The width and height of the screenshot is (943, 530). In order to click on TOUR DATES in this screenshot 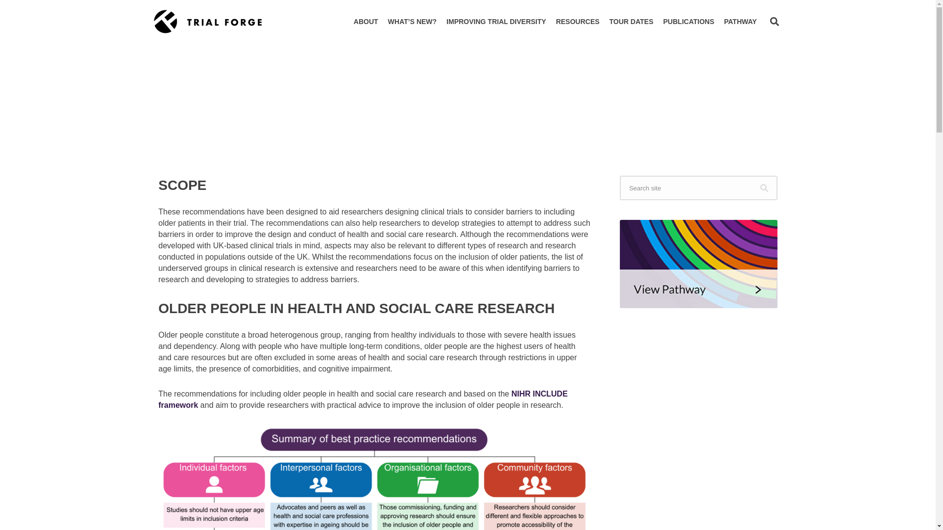, I will do `click(631, 21)`.